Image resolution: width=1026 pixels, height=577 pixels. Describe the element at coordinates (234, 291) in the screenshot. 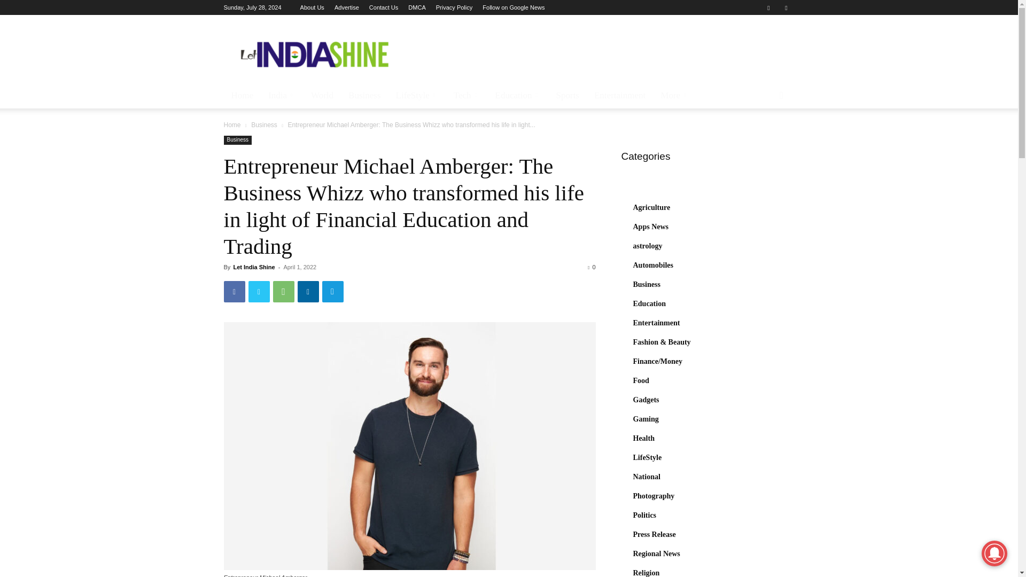

I see `Facebook` at that location.